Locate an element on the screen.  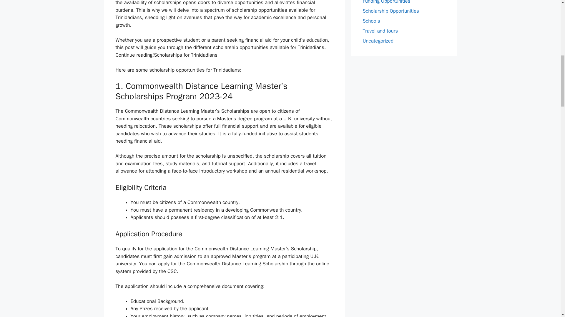
Travel and tours is located at coordinates (380, 31).